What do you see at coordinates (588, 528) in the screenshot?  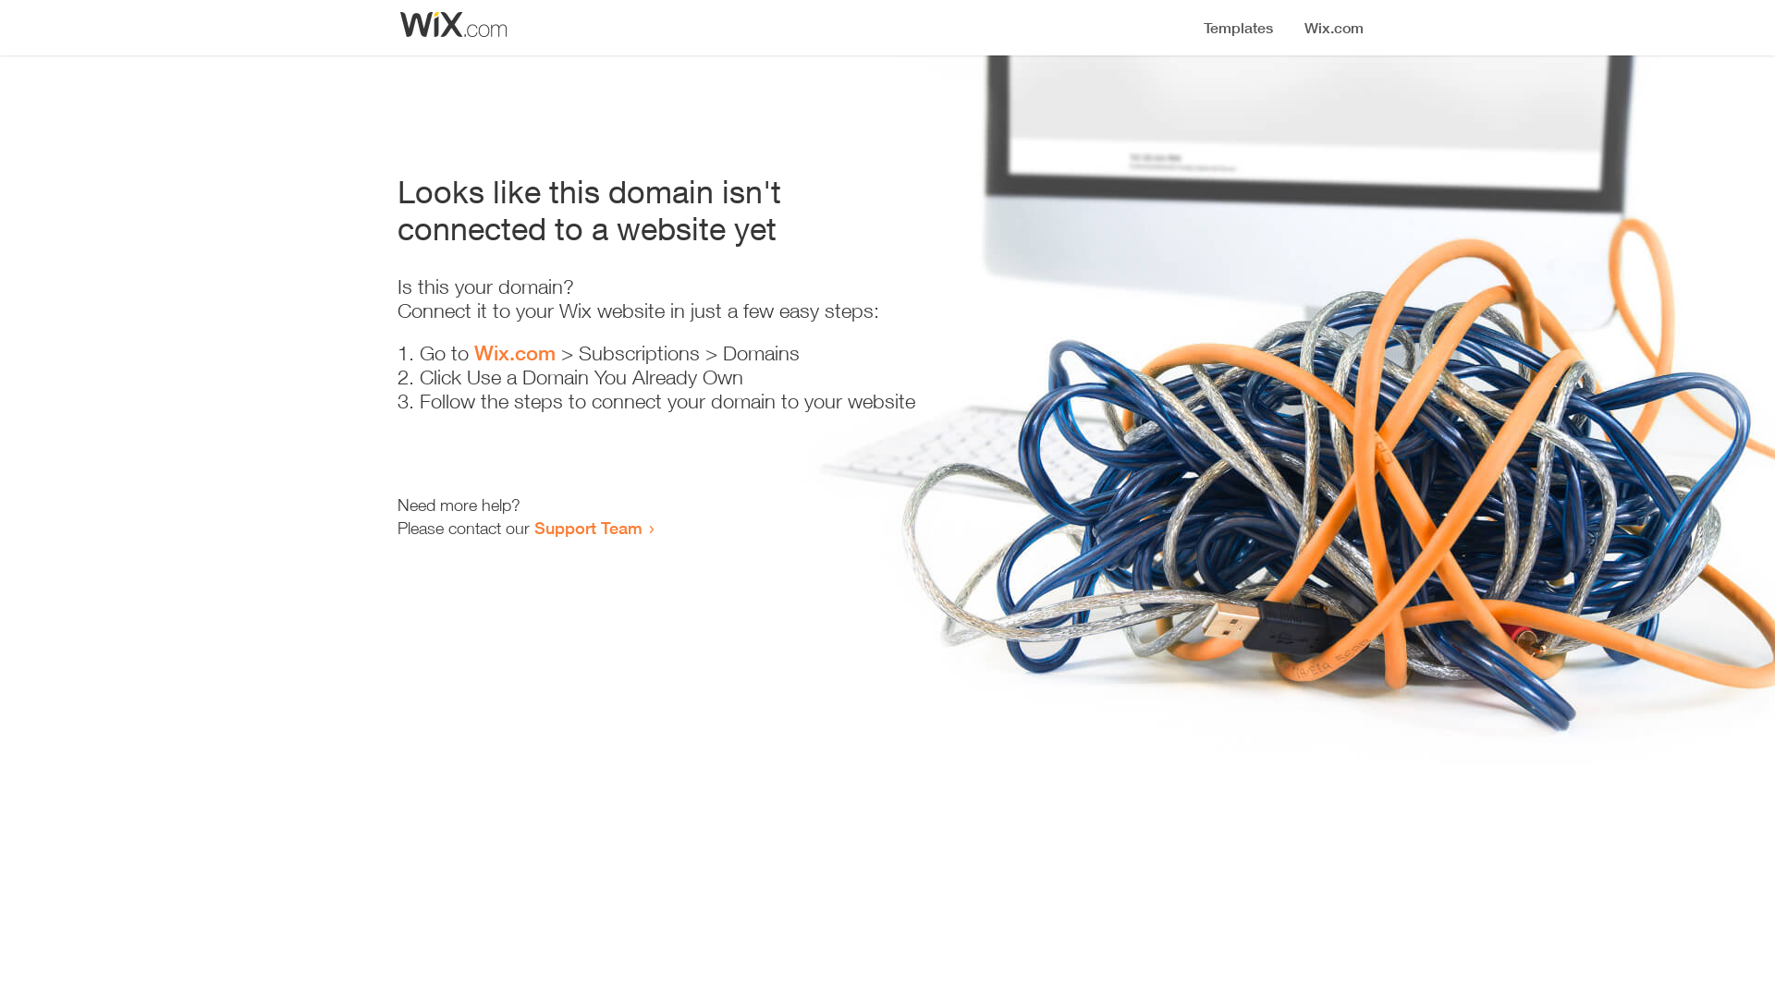 I see `Support Team` at bounding box center [588, 528].